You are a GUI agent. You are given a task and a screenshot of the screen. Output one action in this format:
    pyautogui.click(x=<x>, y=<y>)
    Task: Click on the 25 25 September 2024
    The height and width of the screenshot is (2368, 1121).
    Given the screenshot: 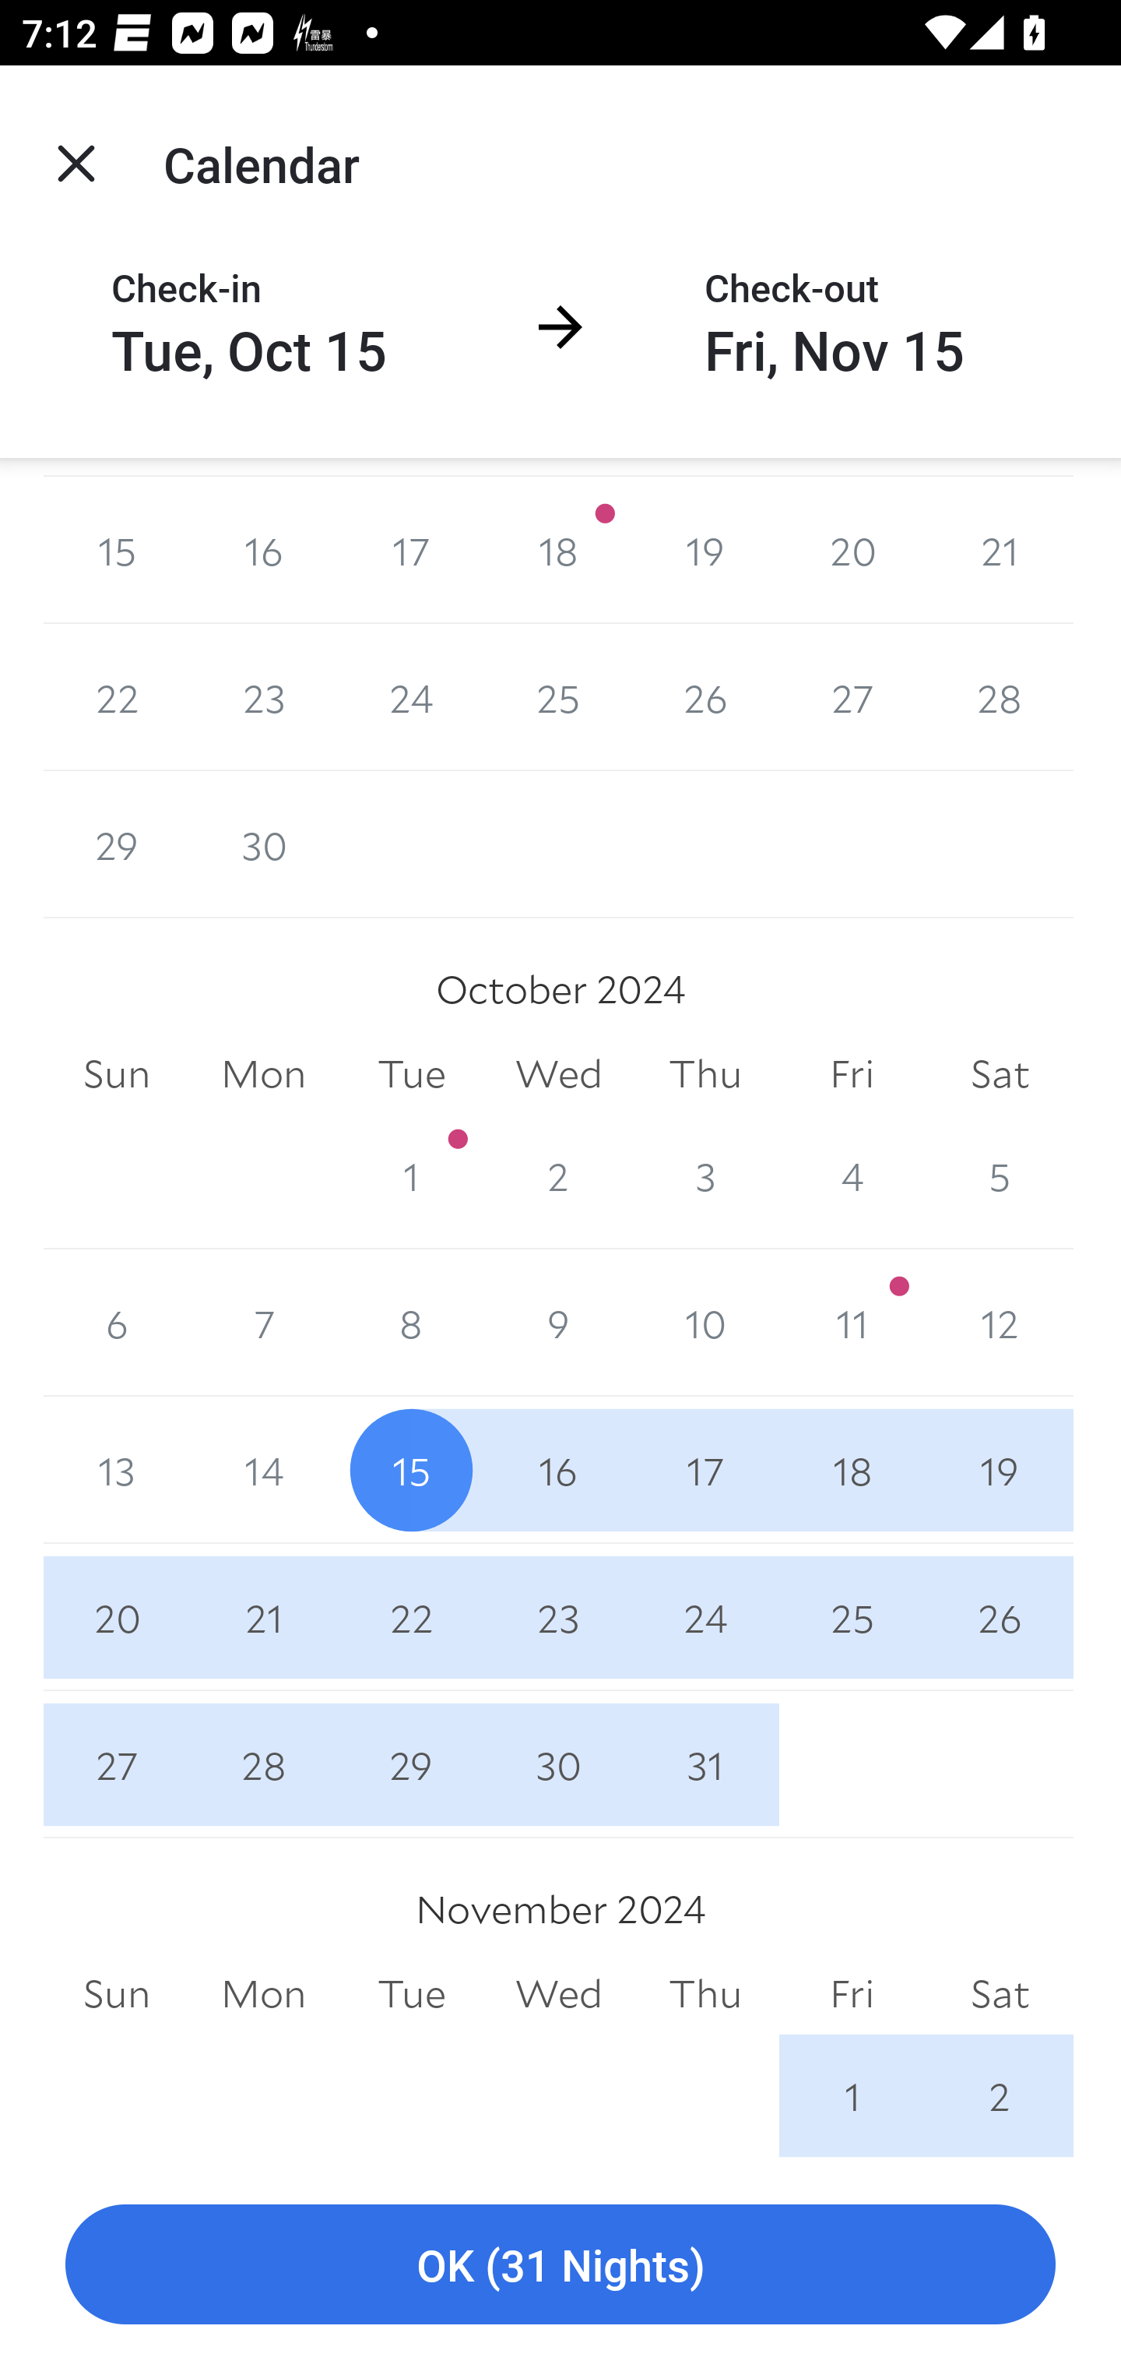 What is the action you would take?
    pyautogui.click(x=559, y=697)
    